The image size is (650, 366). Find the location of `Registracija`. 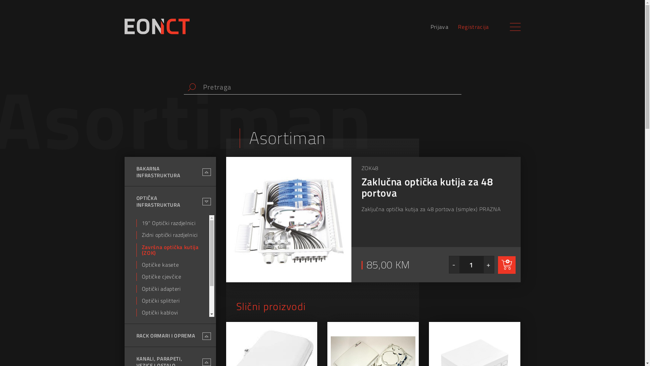

Registracija is located at coordinates (474, 27).